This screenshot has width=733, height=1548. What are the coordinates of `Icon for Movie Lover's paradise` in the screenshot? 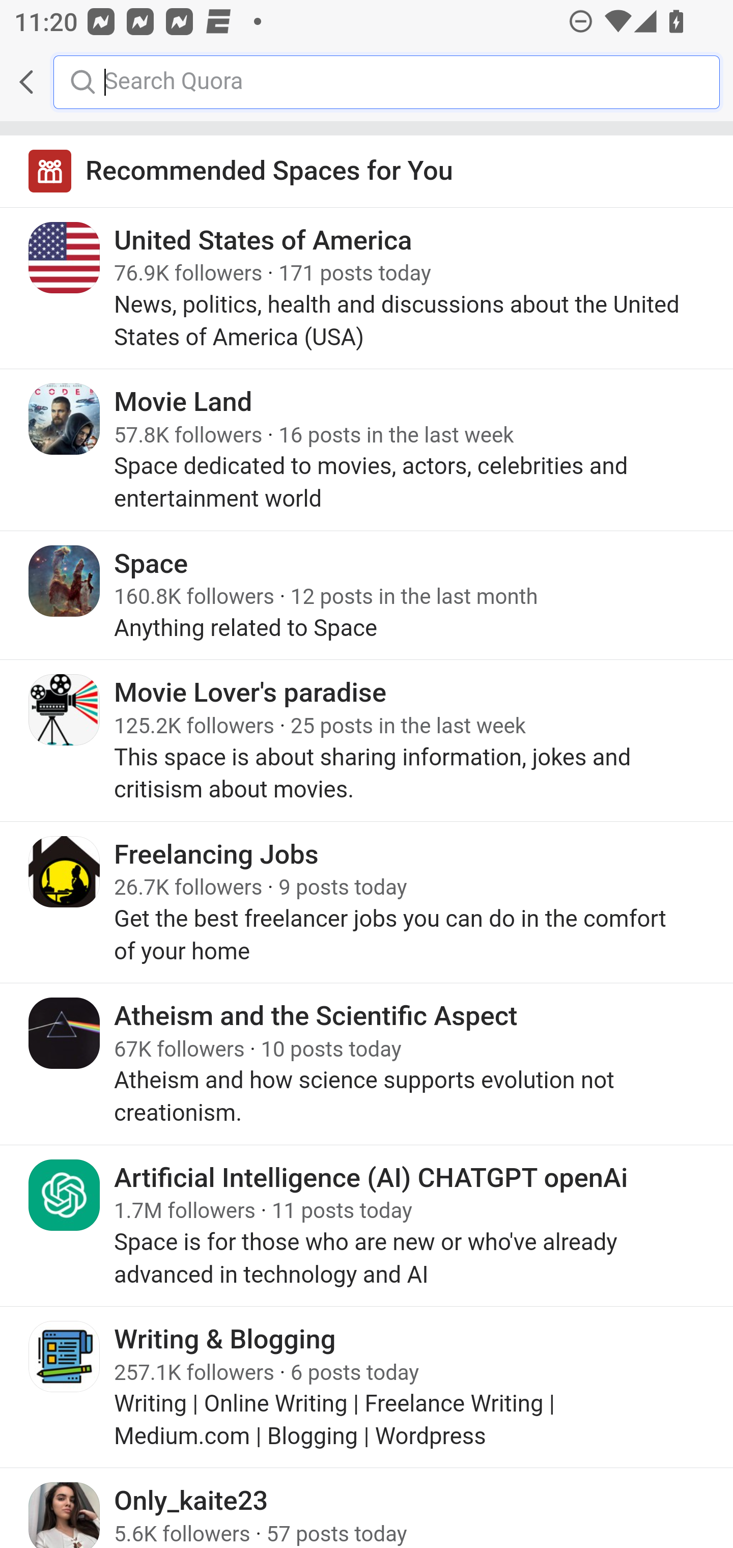 It's located at (65, 710).